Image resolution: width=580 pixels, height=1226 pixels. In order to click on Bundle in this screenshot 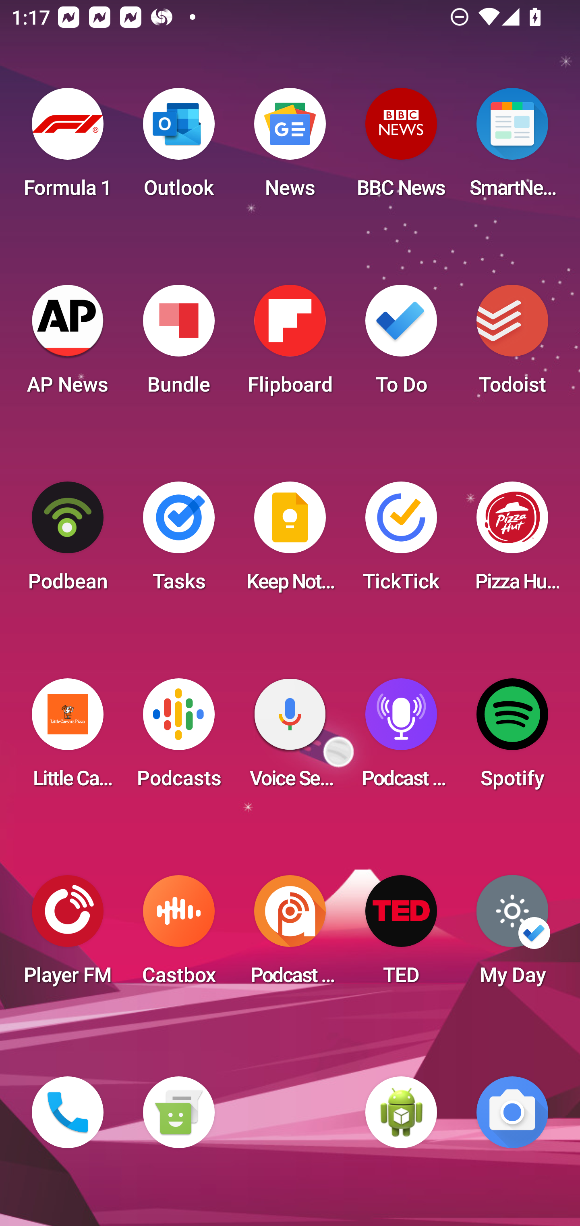, I will do `click(178, 344)`.